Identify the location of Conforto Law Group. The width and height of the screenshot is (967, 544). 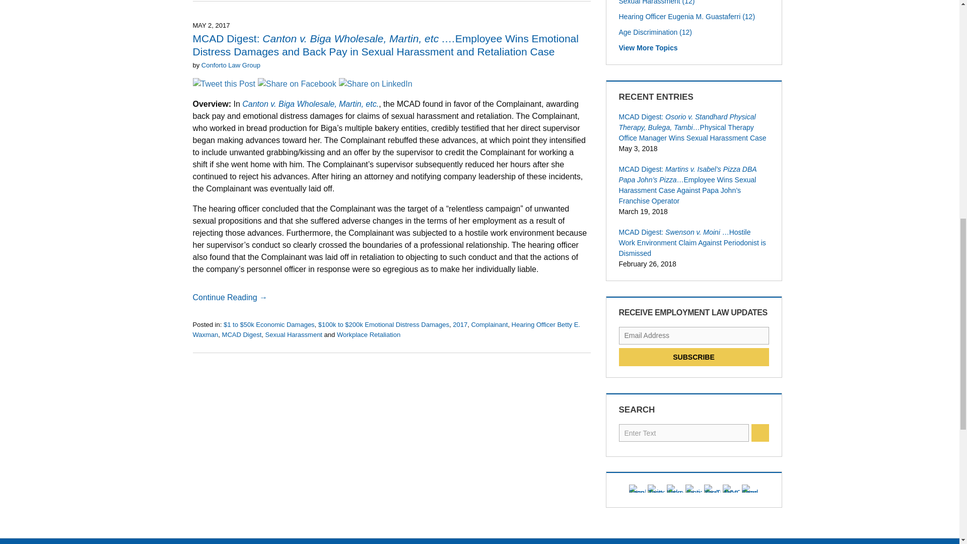
(231, 65).